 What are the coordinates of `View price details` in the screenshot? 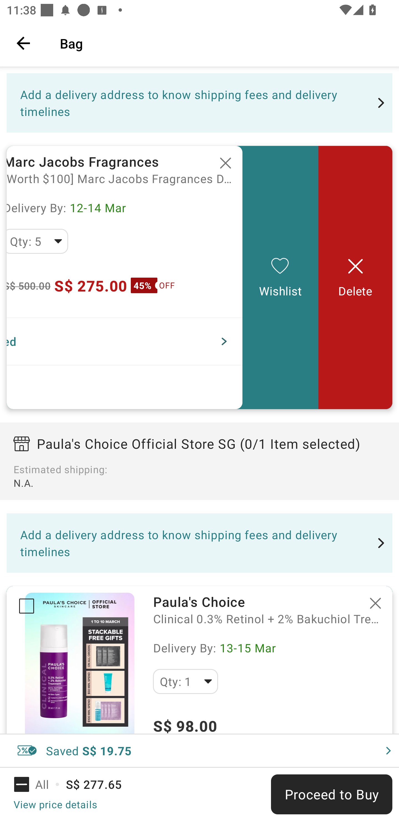 It's located at (55, 804).